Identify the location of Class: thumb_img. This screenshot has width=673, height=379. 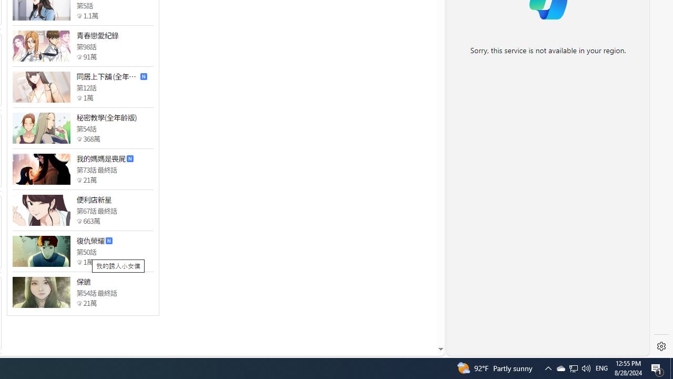
(41, 292).